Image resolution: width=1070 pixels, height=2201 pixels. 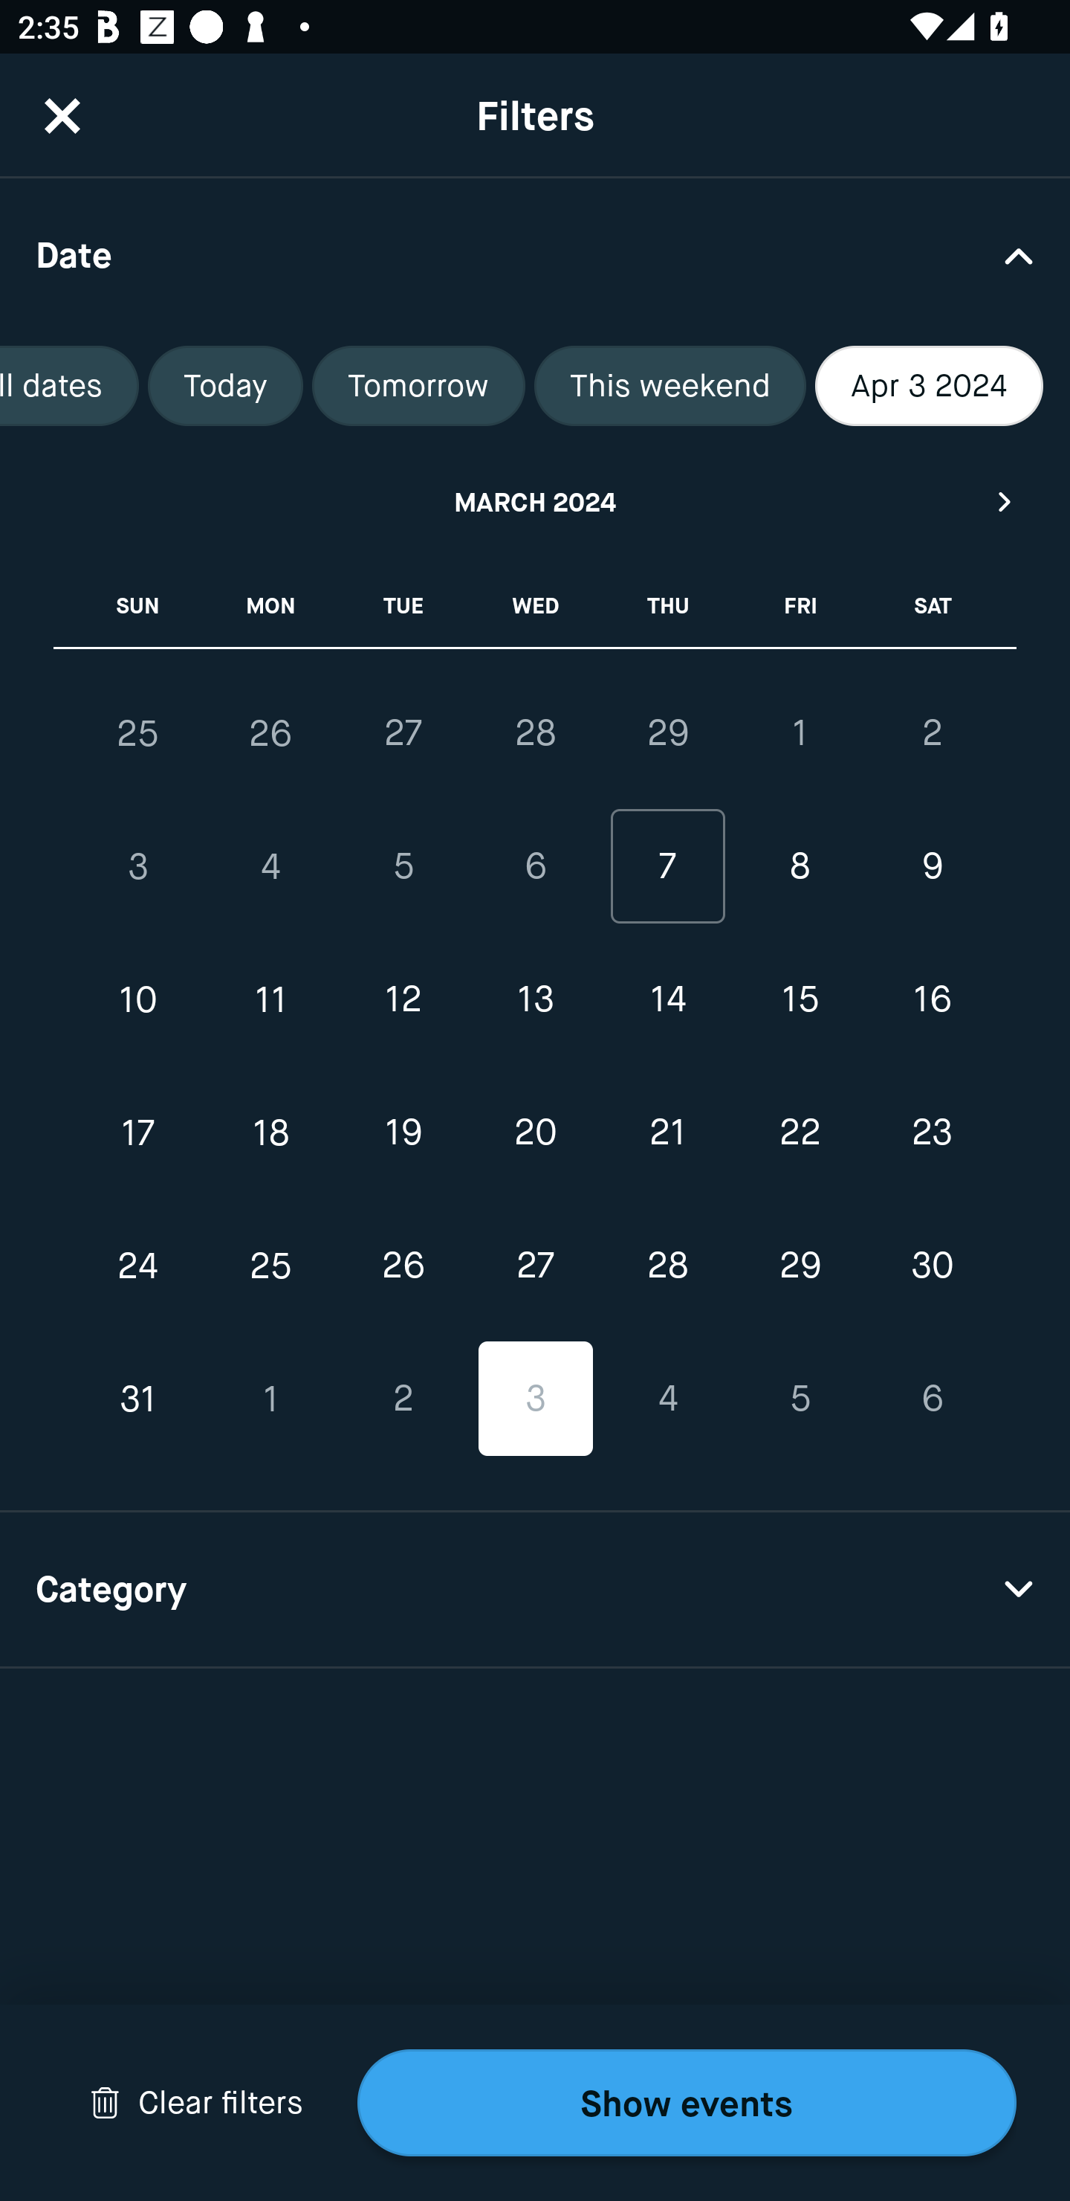 I want to click on 9, so click(x=932, y=867).